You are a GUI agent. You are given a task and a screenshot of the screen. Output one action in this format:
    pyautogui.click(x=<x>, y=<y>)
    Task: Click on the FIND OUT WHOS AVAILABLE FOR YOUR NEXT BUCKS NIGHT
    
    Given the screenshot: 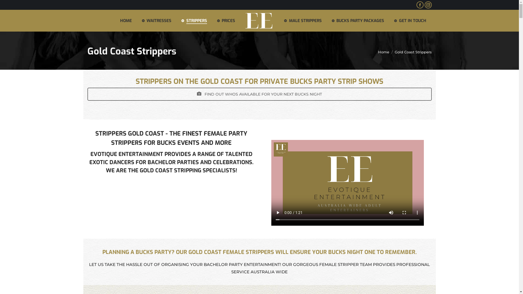 What is the action you would take?
    pyautogui.click(x=259, y=94)
    